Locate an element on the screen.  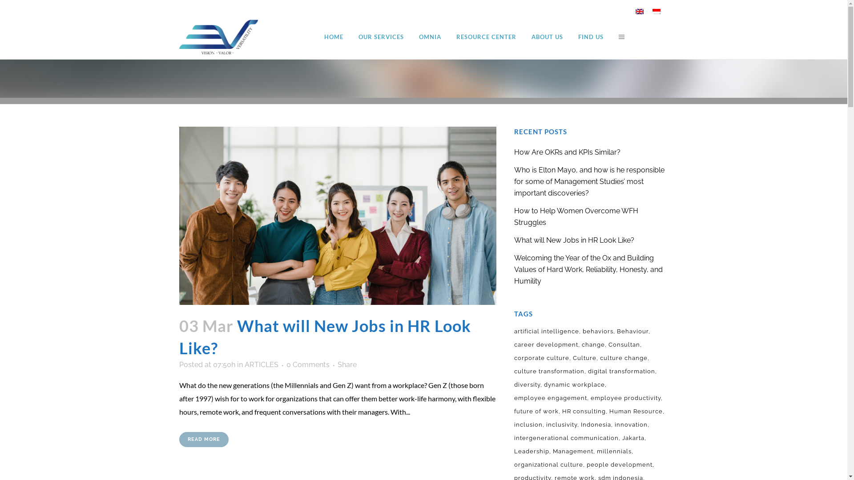
Behaviour is located at coordinates (633, 332).